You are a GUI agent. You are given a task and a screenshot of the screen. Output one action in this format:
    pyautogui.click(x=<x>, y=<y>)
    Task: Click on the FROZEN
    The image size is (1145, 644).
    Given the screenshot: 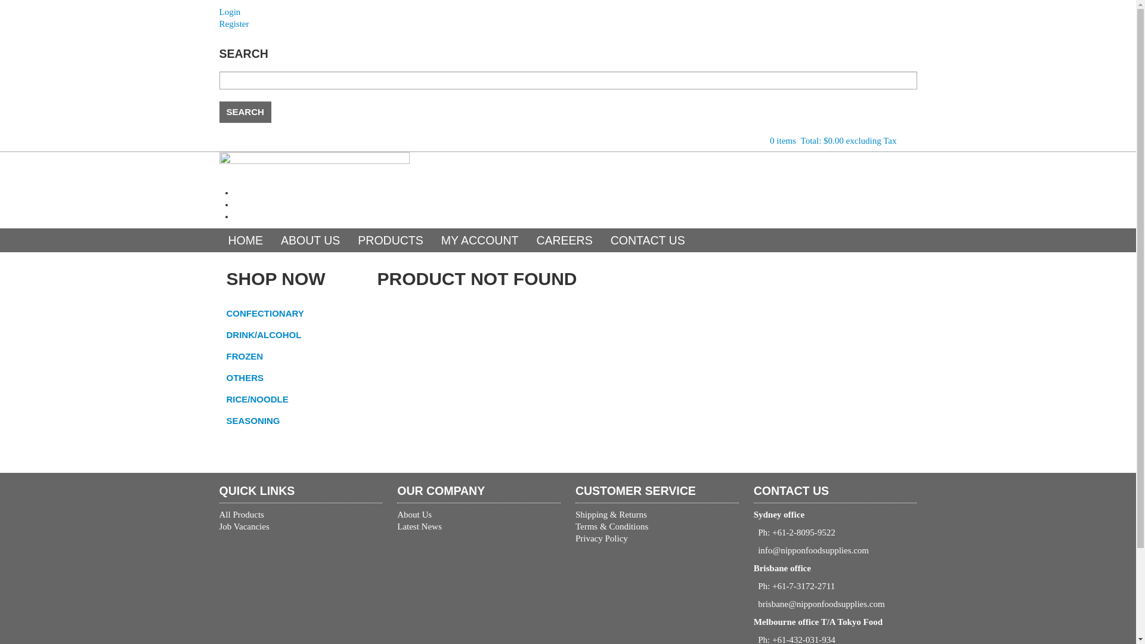 What is the action you would take?
    pyautogui.click(x=294, y=357)
    